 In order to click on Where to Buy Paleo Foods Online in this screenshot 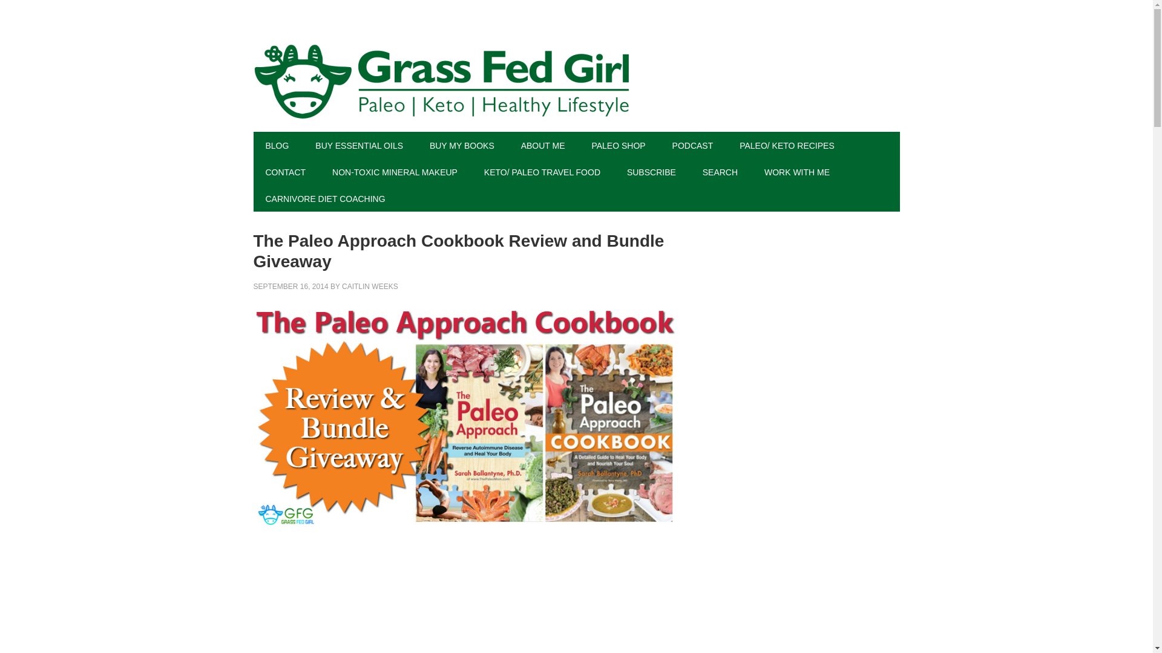, I will do `click(618, 145)`.